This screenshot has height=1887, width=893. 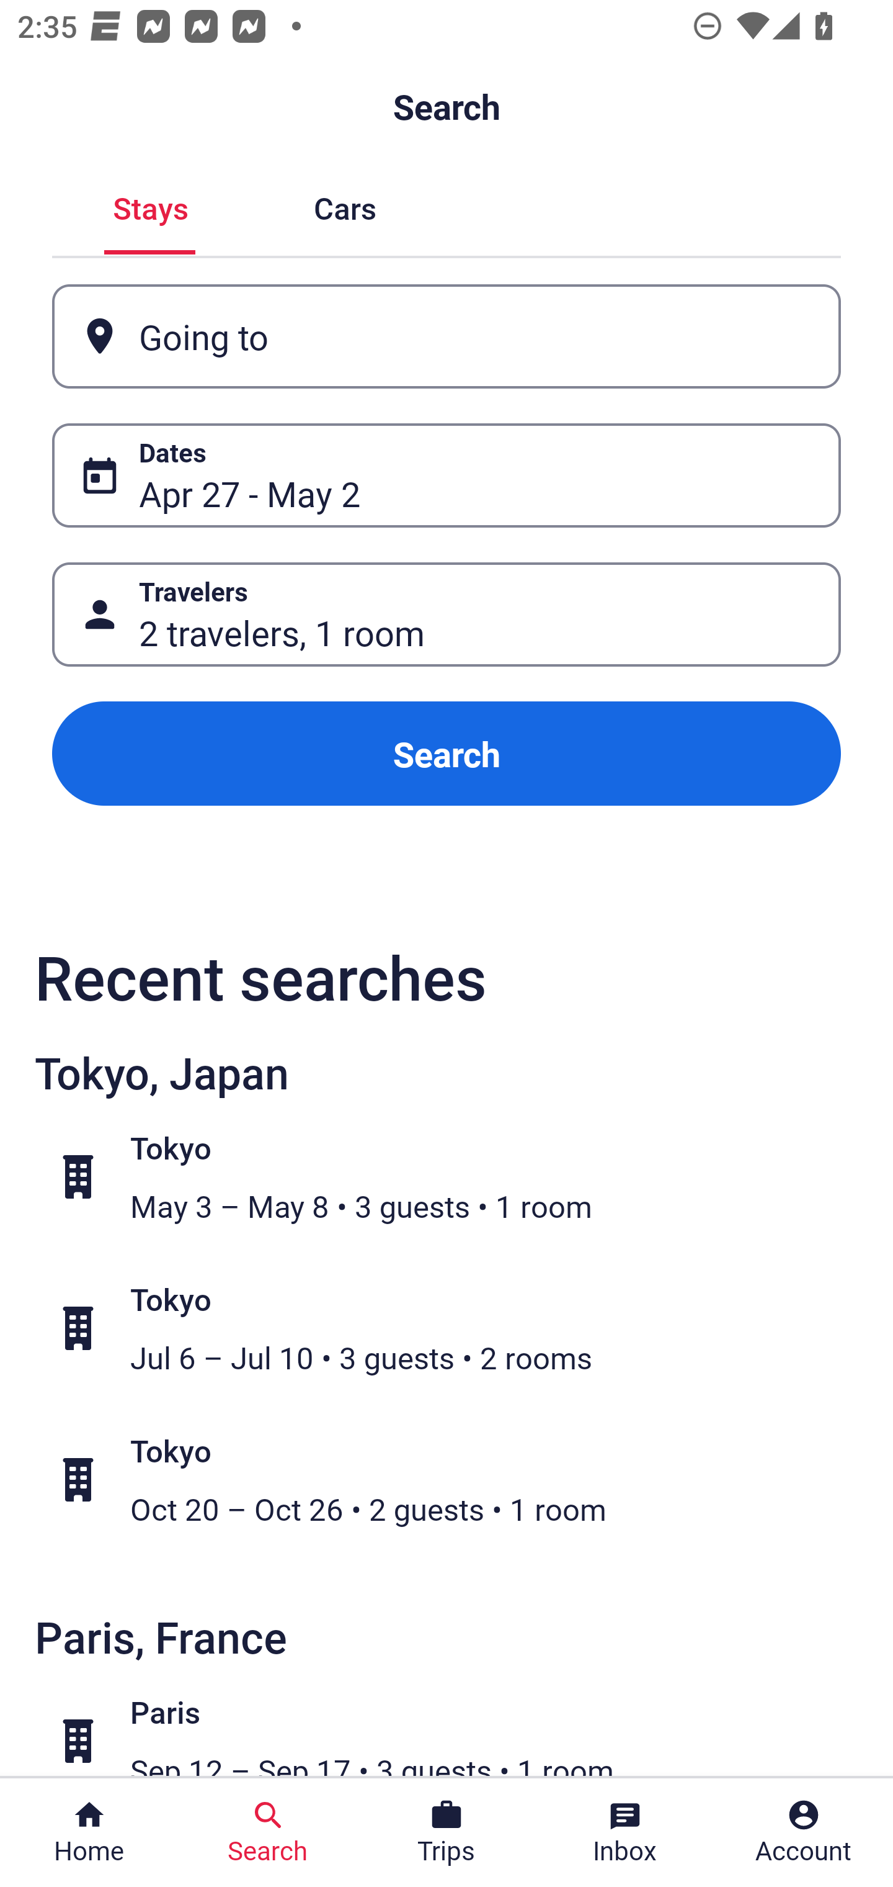 What do you see at coordinates (459, 1177) in the screenshot?
I see `Tokyo May 3 – May 8 • 3 guests • 1 room` at bounding box center [459, 1177].